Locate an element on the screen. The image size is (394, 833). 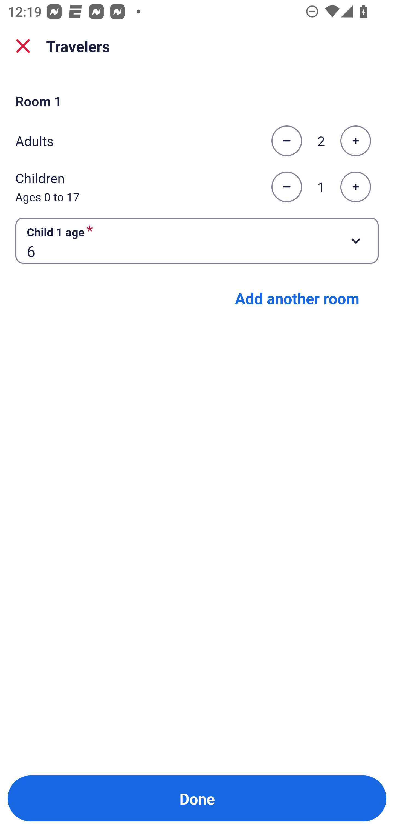
Decrease the number of adults is located at coordinates (286, 141).